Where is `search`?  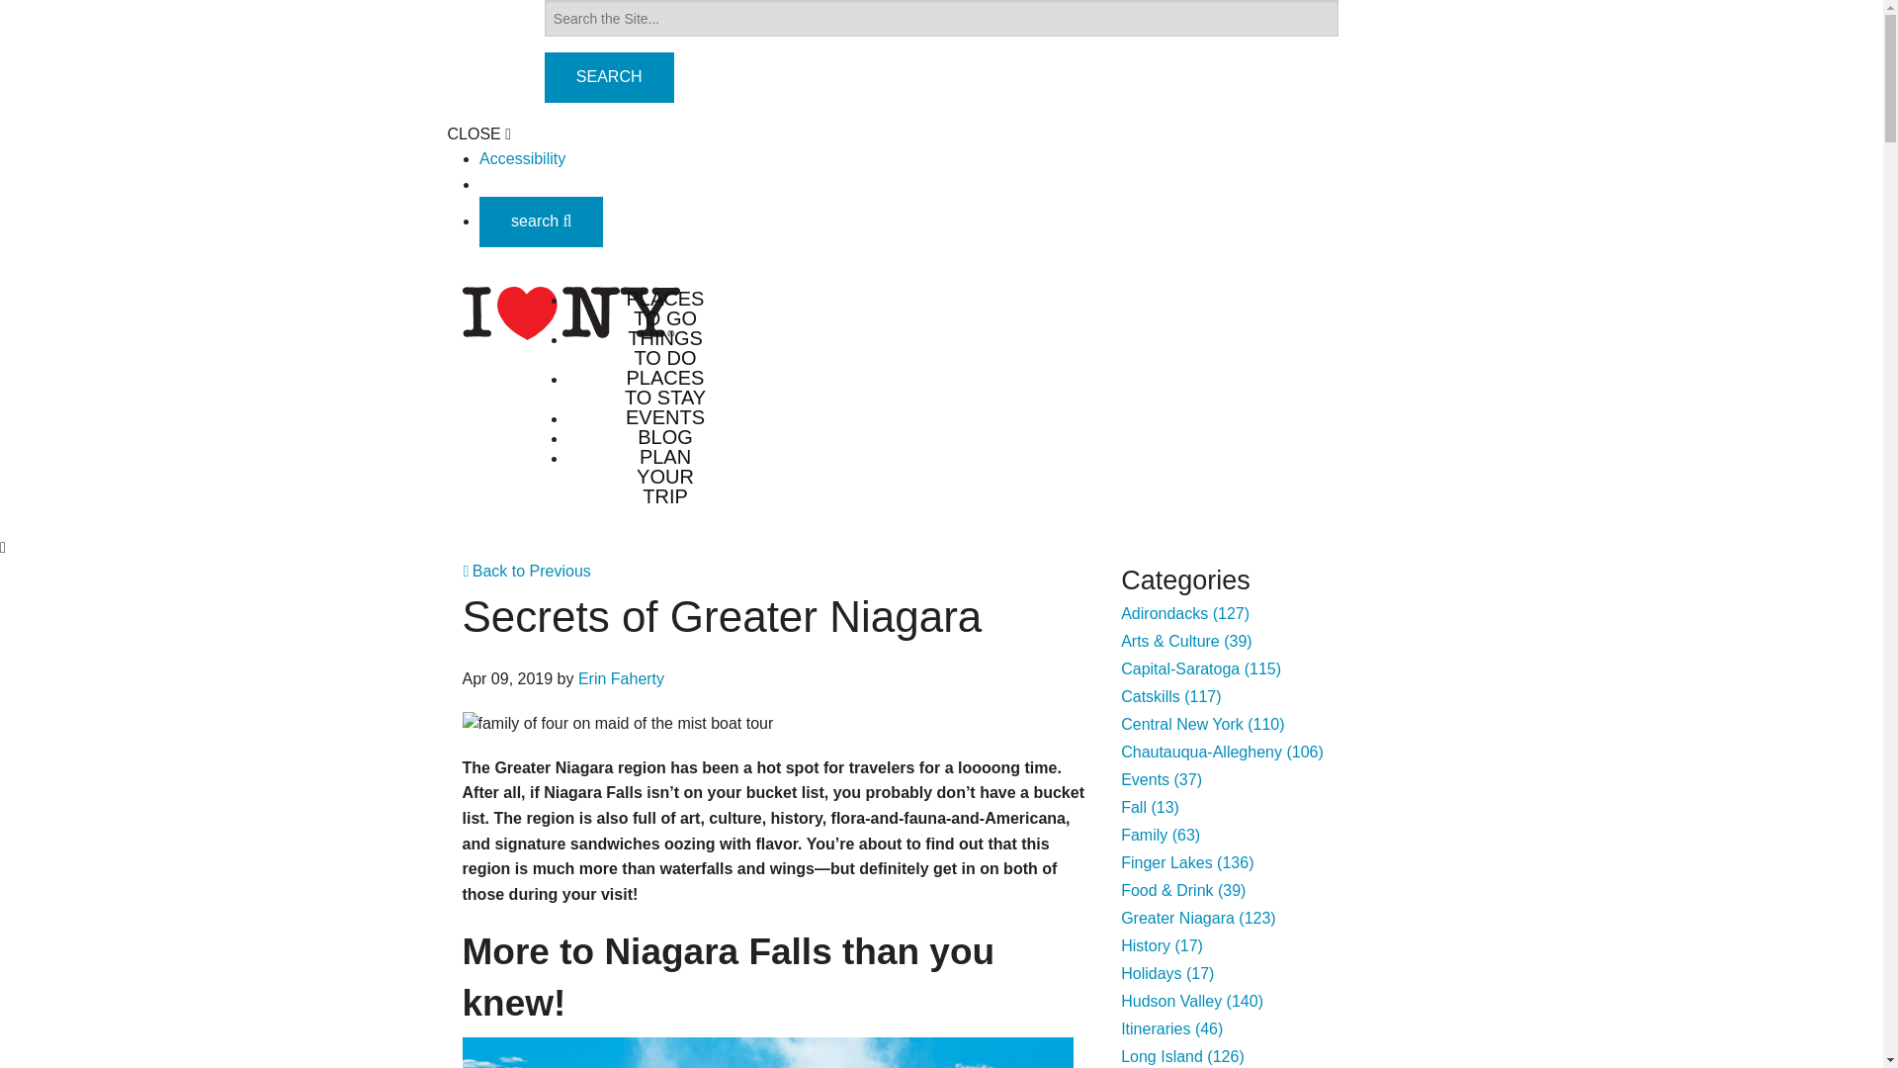 search is located at coordinates (542, 222).